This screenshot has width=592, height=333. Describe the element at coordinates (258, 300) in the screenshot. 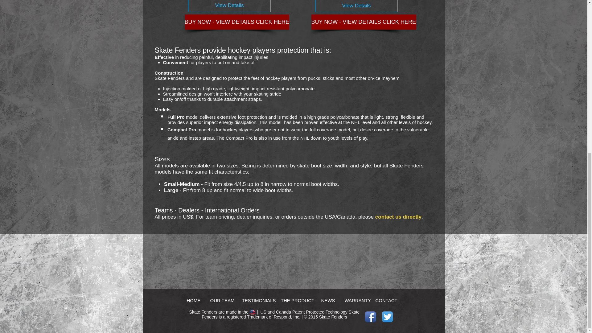

I see `TESTIMONIALS` at that location.